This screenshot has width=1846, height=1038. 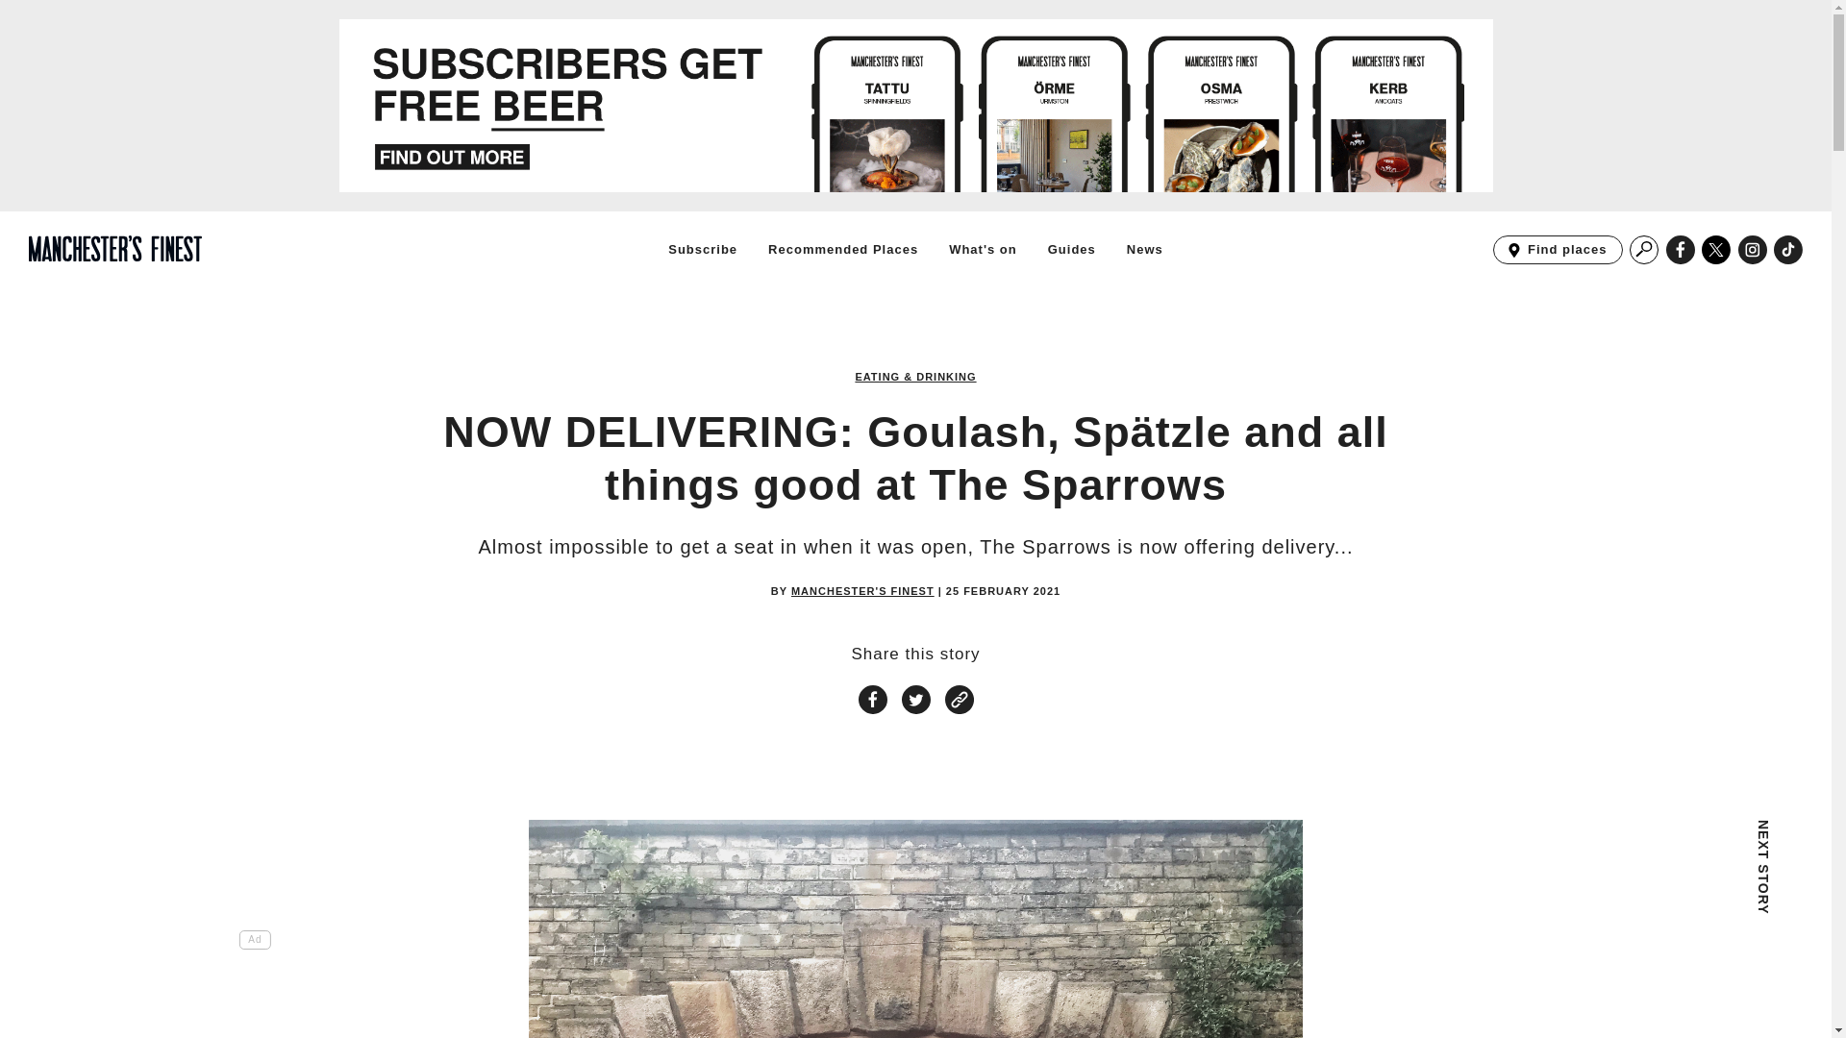 What do you see at coordinates (1752, 250) in the screenshot?
I see `Go to Manchester's Finest Instagram profile` at bounding box center [1752, 250].